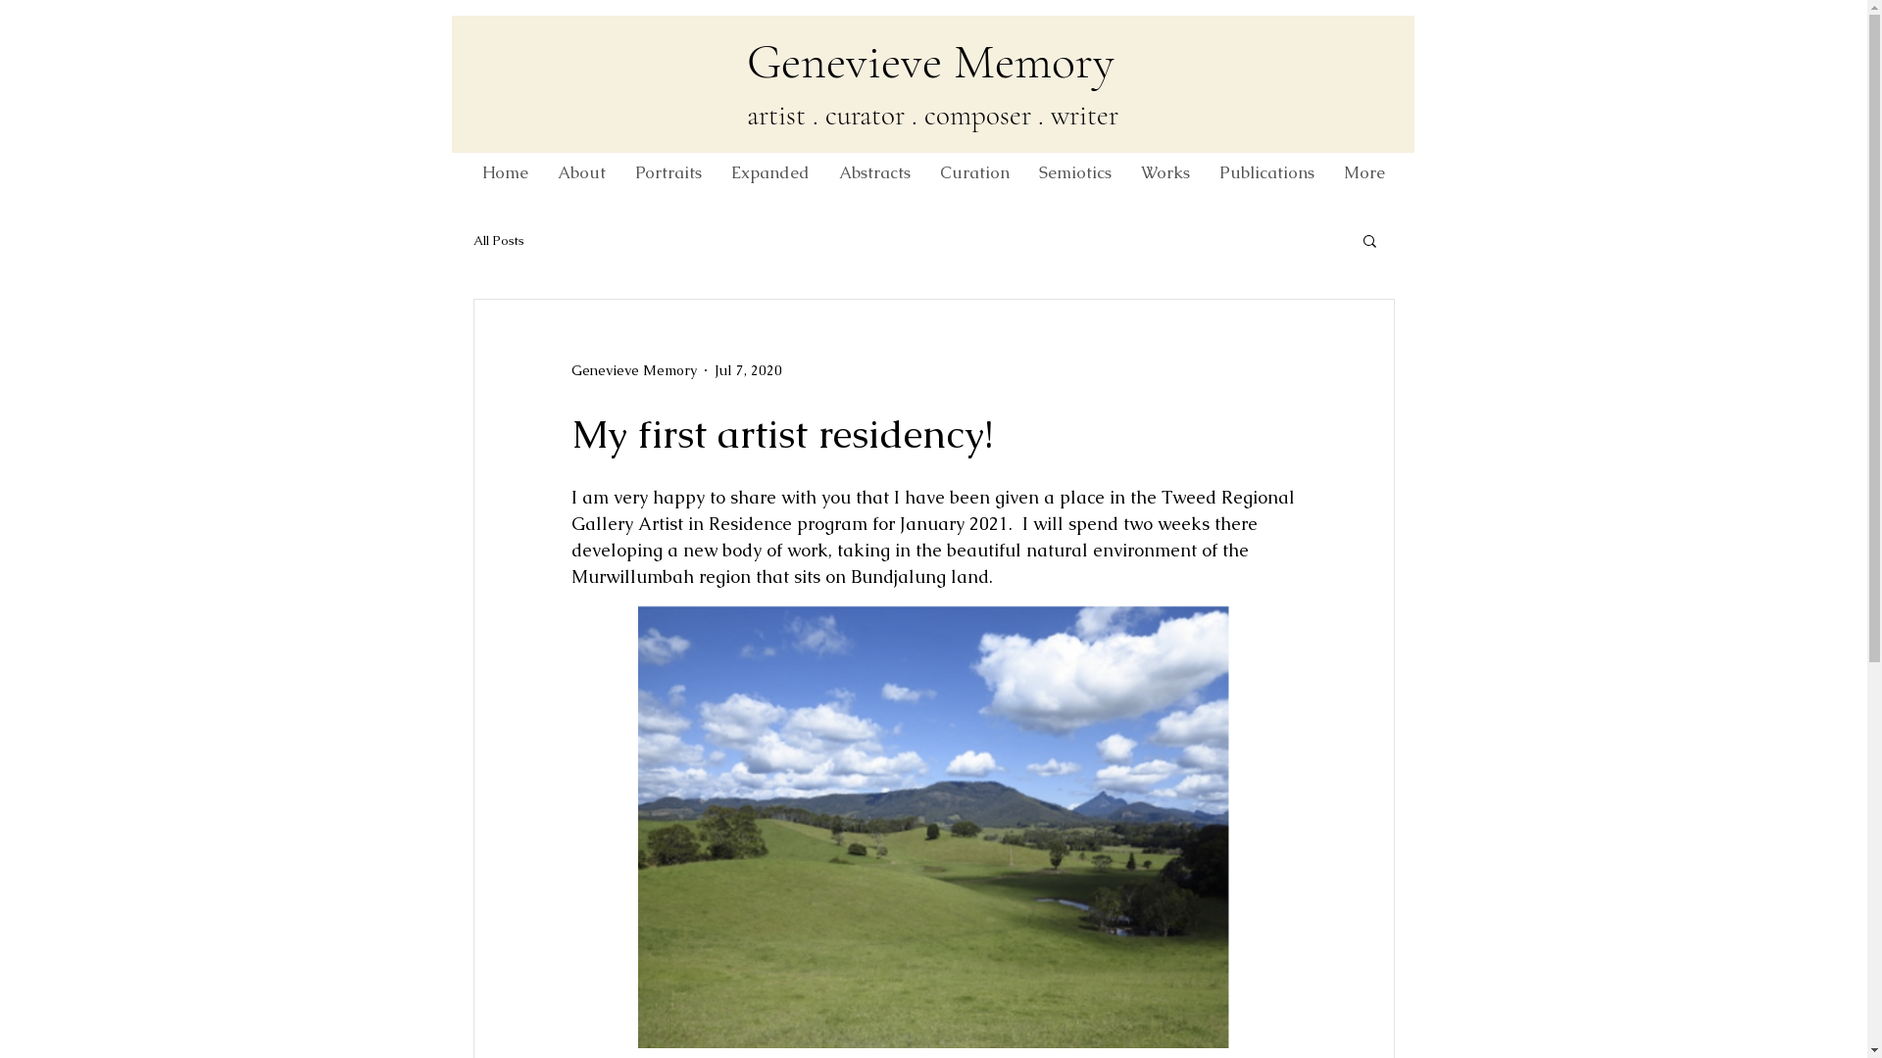 The height and width of the screenshot is (1058, 1882). What do you see at coordinates (974, 172) in the screenshot?
I see `Curation` at bounding box center [974, 172].